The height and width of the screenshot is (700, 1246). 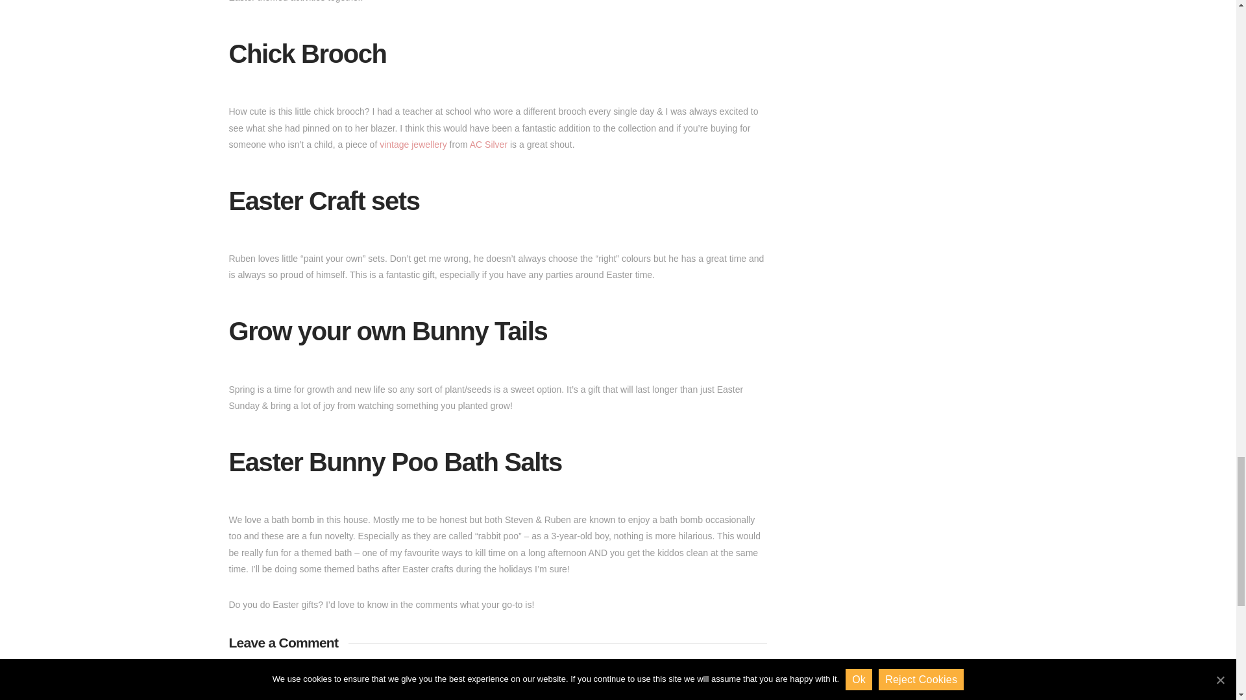 What do you see at coordinates (395, 462) in the screenshot?
I see `Easter Bunny Poo Bath Salts` at bounding box center [395, 462].